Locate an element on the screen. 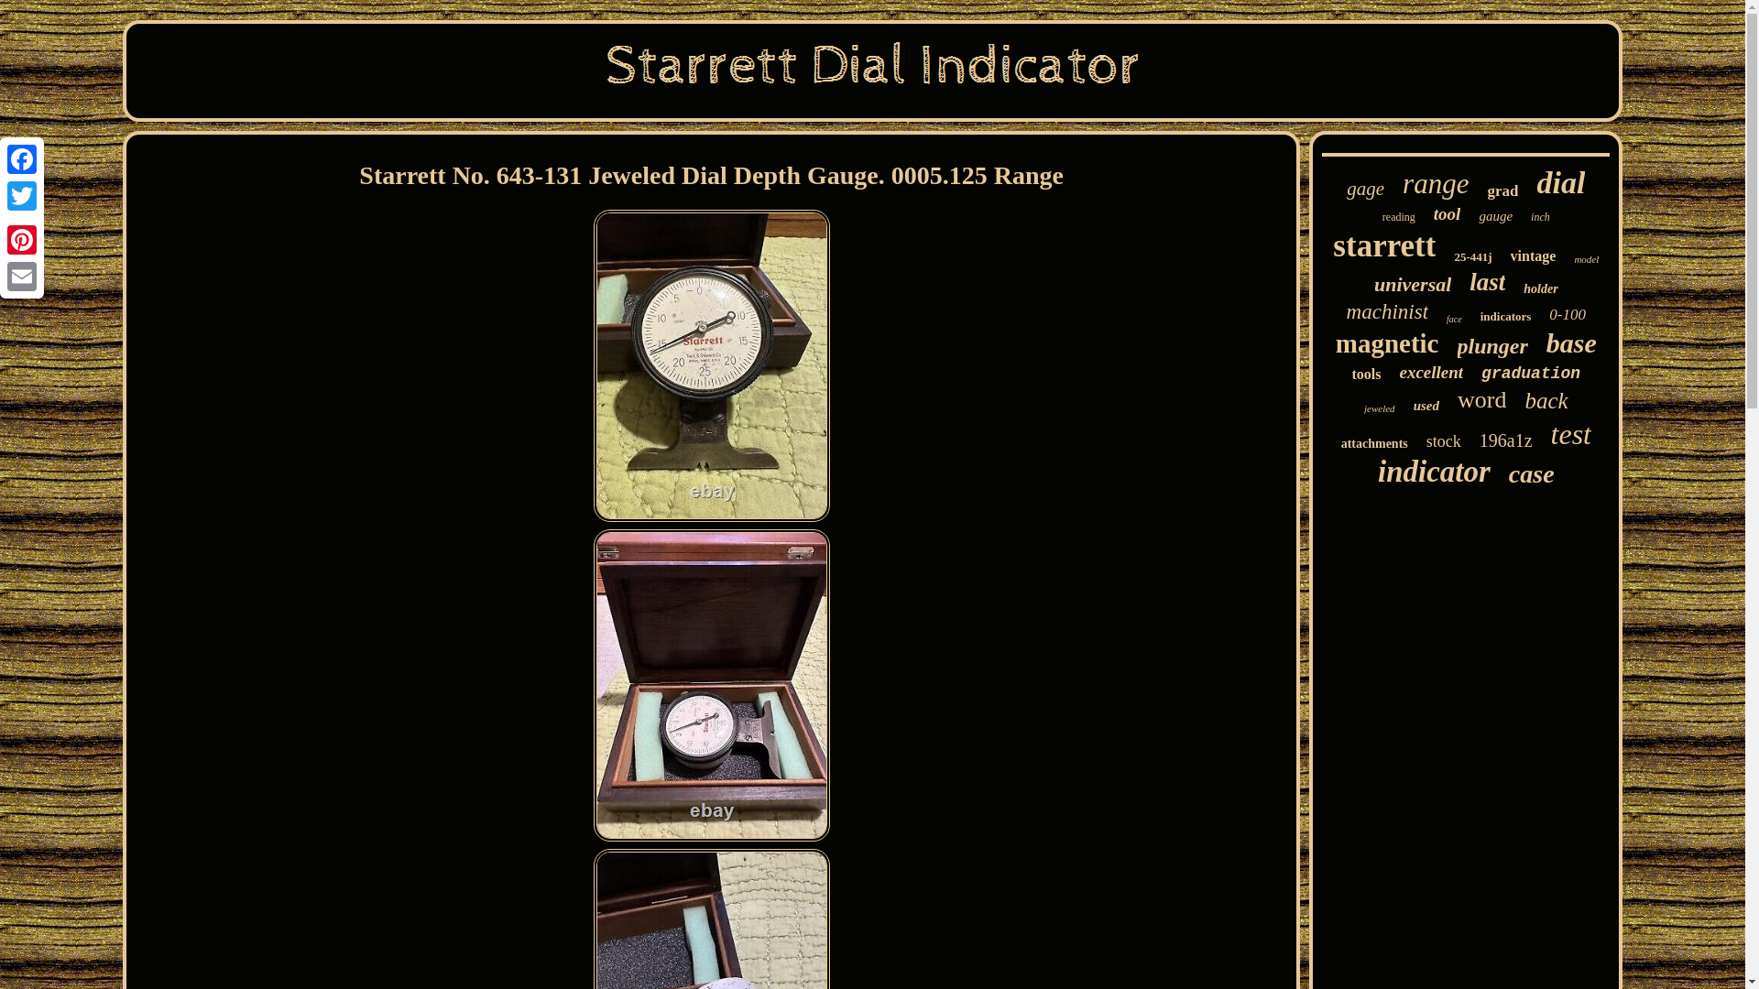 The image size is (1759, 989). grad is located at coordinates (1502, 190).